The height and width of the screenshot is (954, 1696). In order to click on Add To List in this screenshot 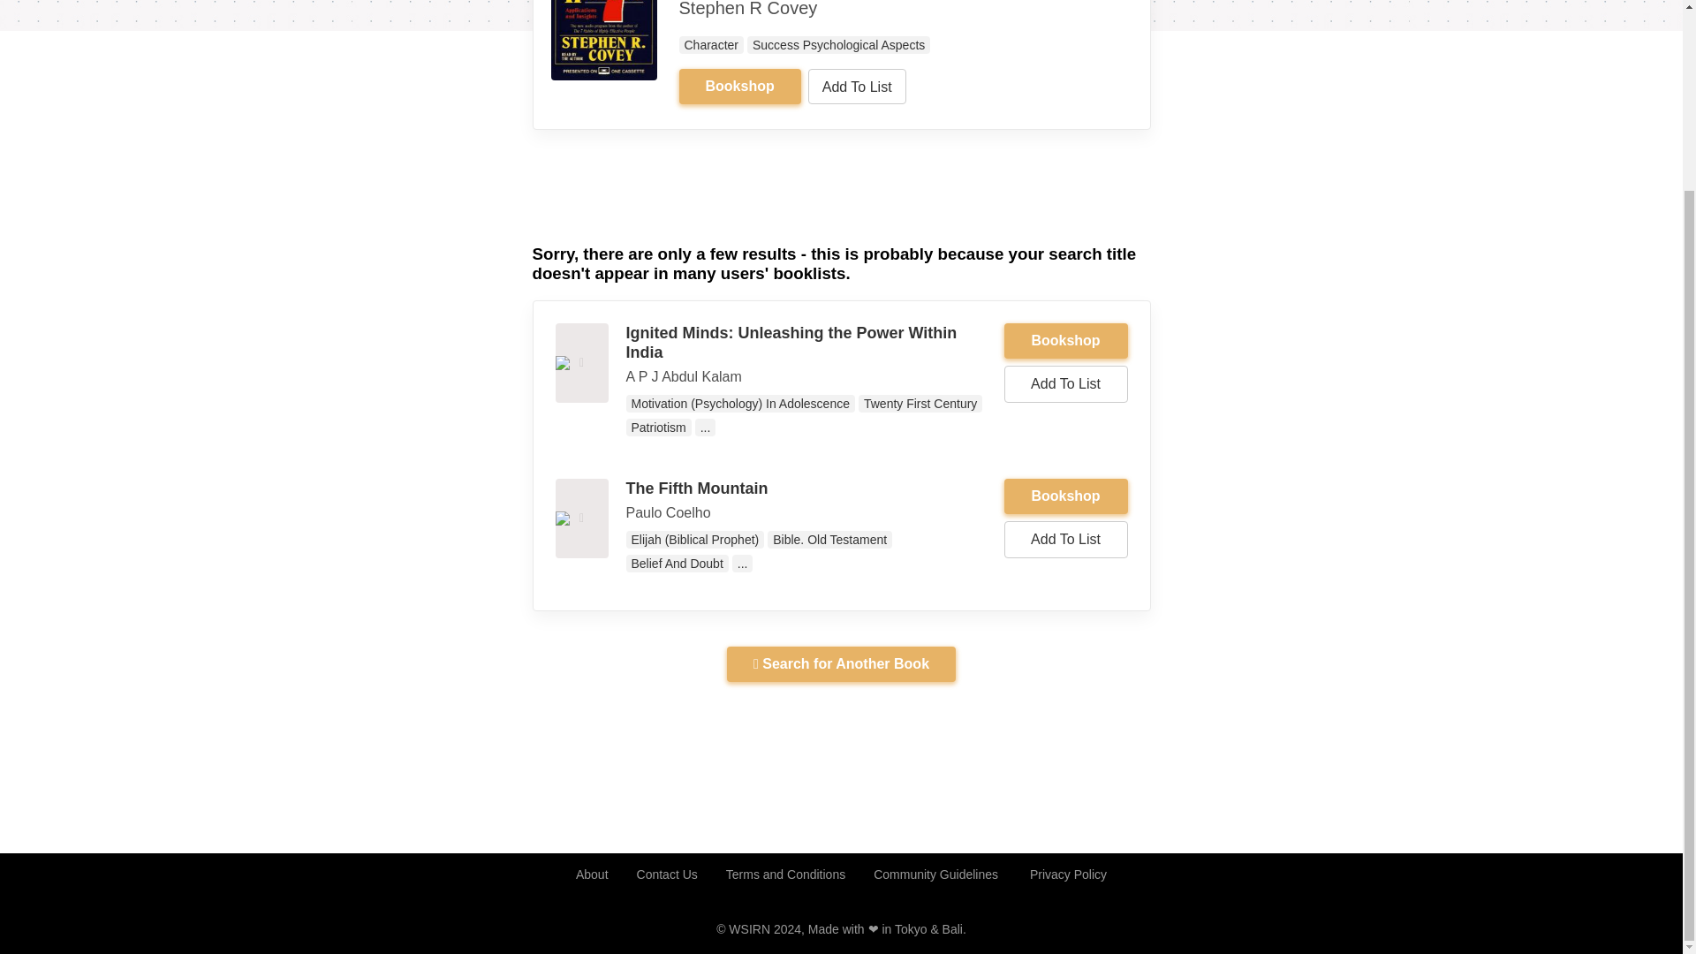, I will do `click(857, 86)`.